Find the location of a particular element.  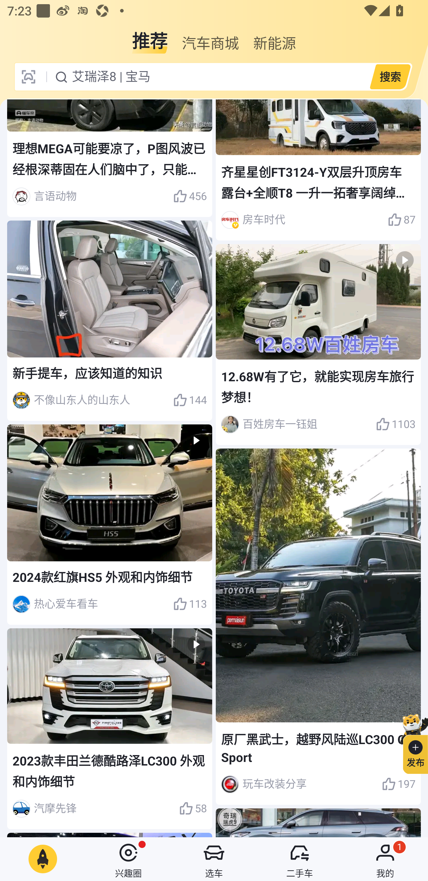

汽车商城 is located at coordinates (210, 37).